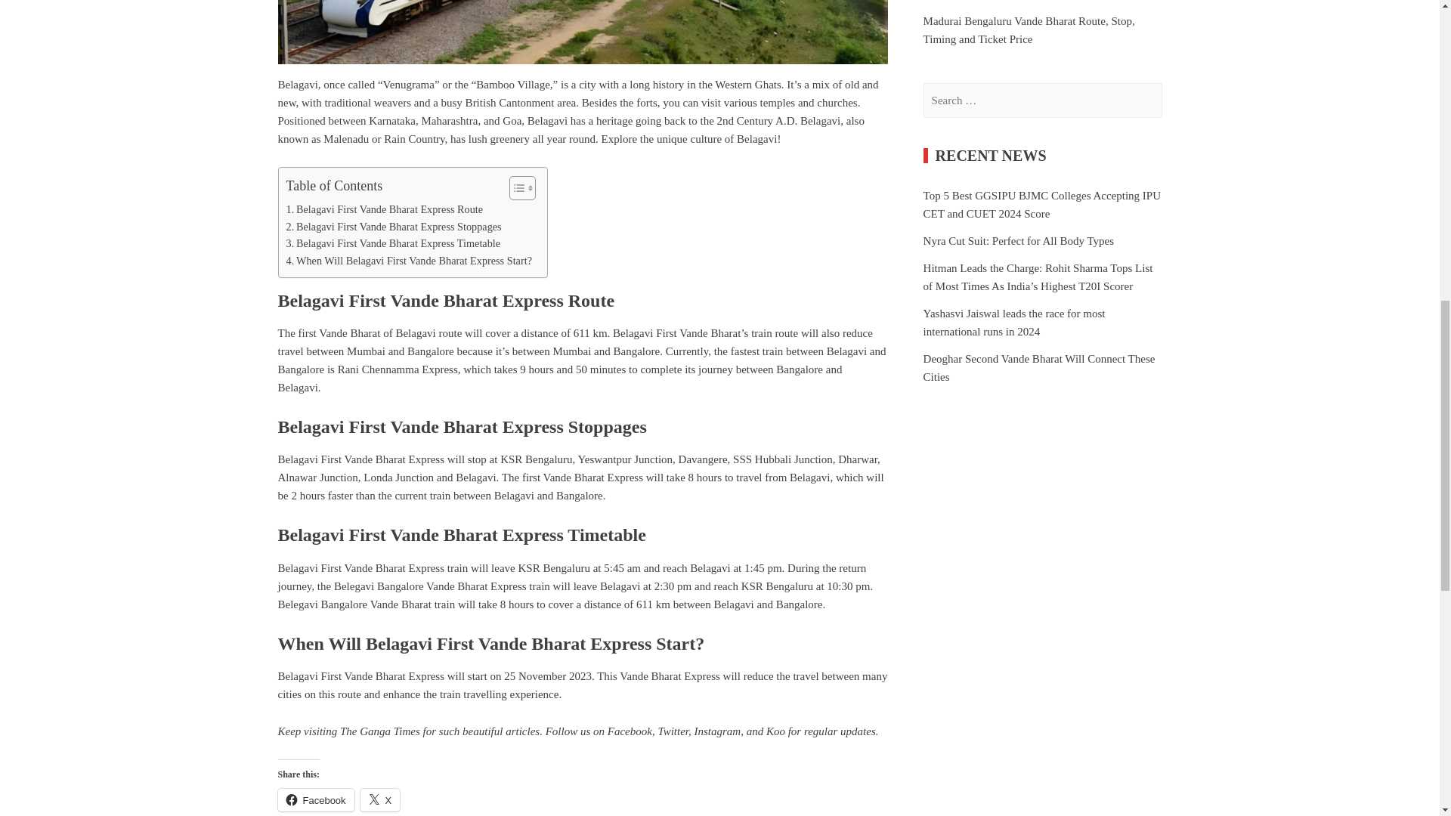 This screenshot has height=816, width=1451. I want to click on Belagavi First Vande Bharat Express Route, so click(384, 209).